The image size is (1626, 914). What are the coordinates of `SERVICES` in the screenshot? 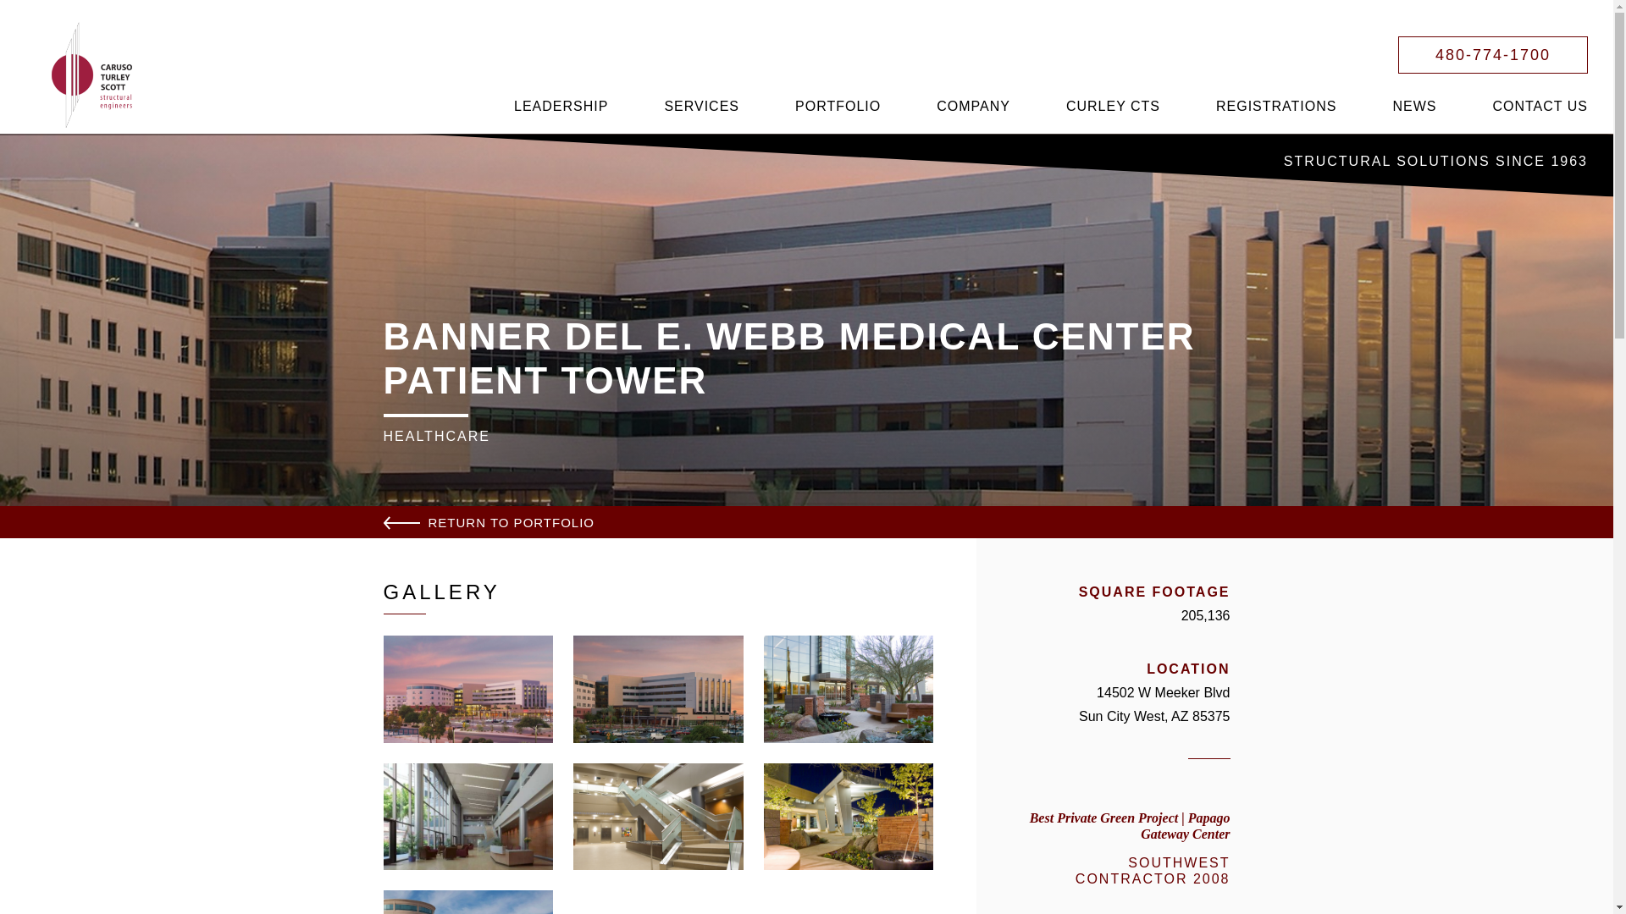 It's located at (701, 107).